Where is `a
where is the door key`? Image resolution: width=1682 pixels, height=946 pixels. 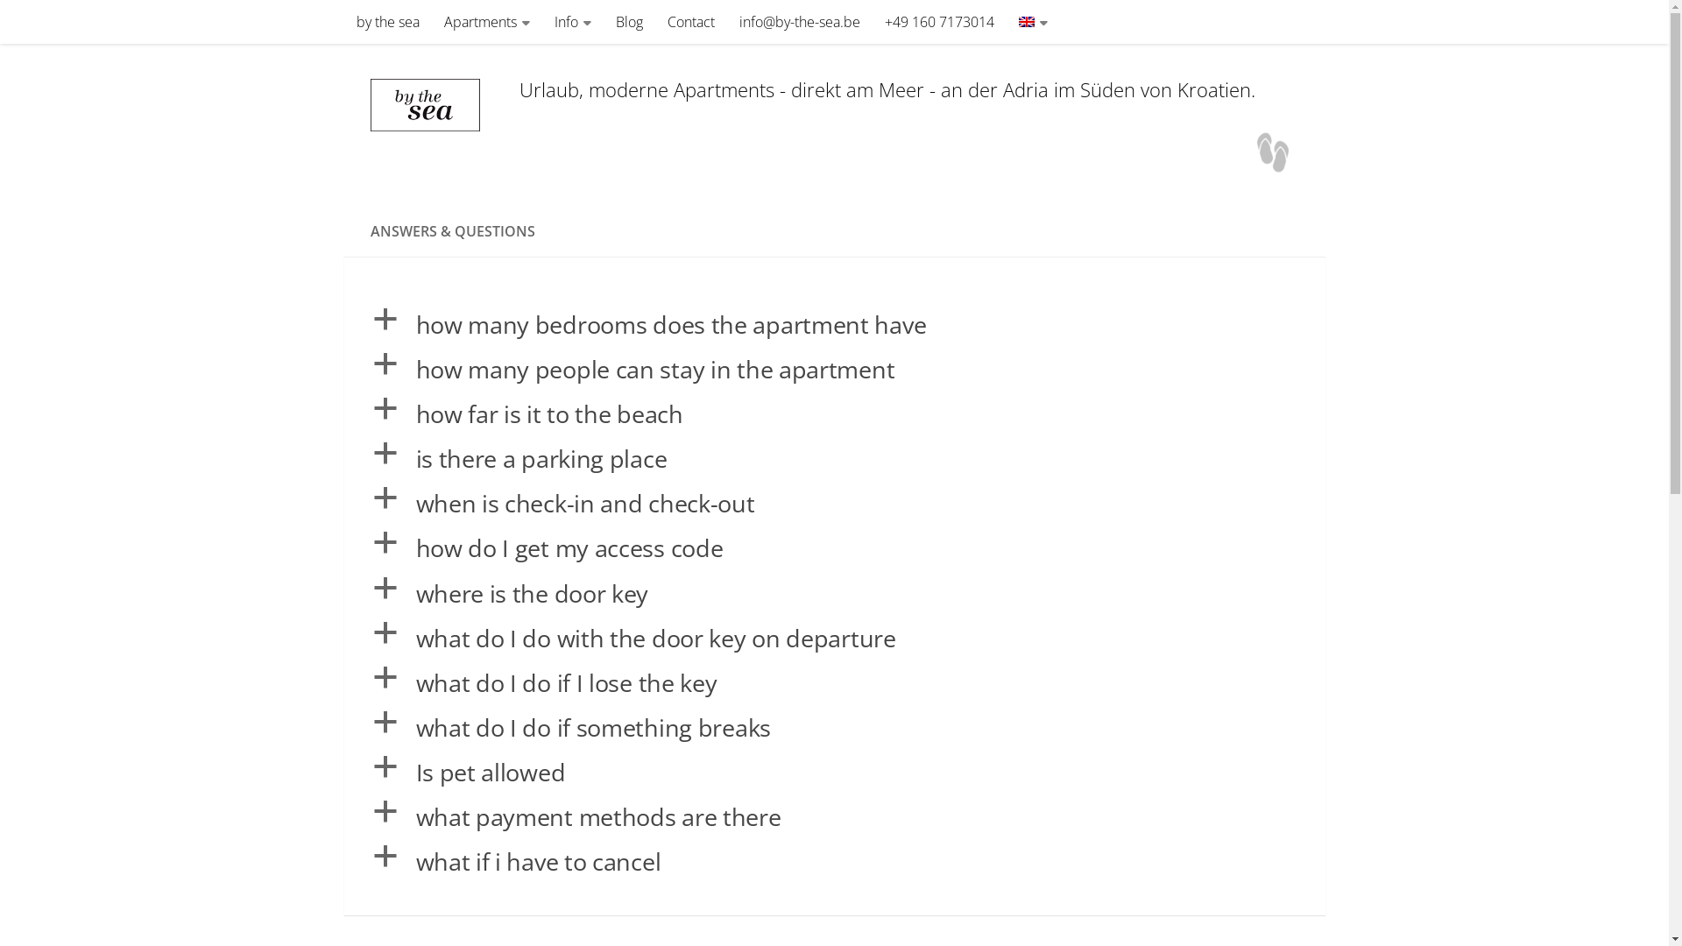 a
where is the door key is located at coordinates (834, 594).